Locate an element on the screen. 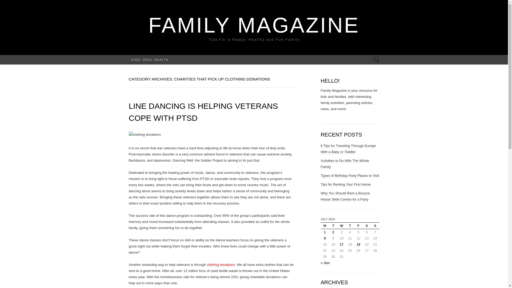  8 Tips for Traveling Through Europe With a Baby or Toddler is located at coordinates (348, 149).